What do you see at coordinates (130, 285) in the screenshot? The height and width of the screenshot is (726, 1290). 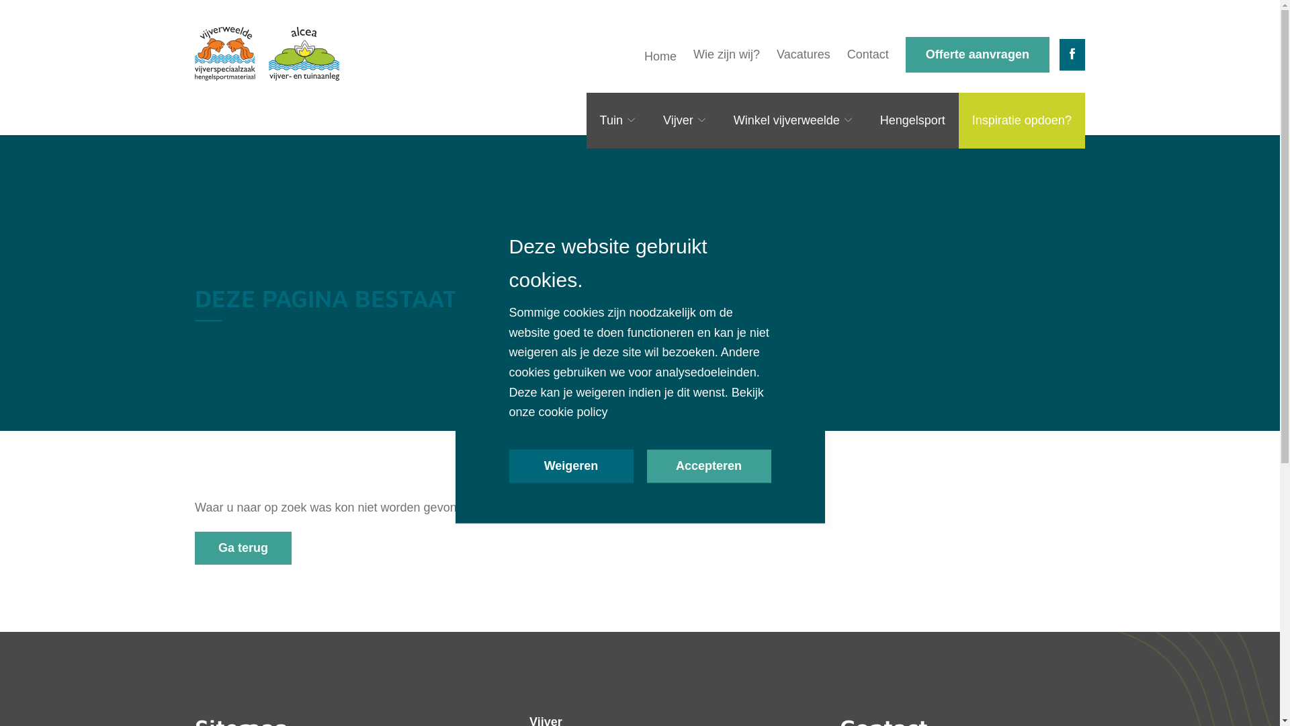 I see `Boomhutten` at bounding box center [130, 285].